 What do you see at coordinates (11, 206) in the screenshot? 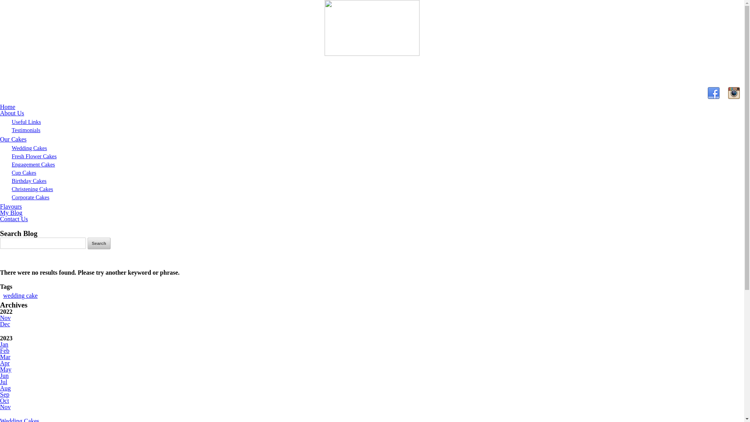
I see `Flavours` at bounding box center [11, 206].